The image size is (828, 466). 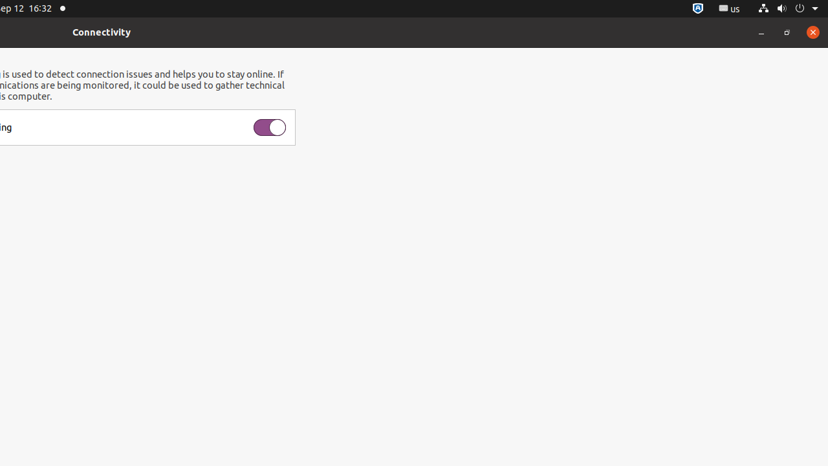 What do you see at coordinates (813, 32) in the screenshot?
I see `Close` at bounding box center [813, 32].